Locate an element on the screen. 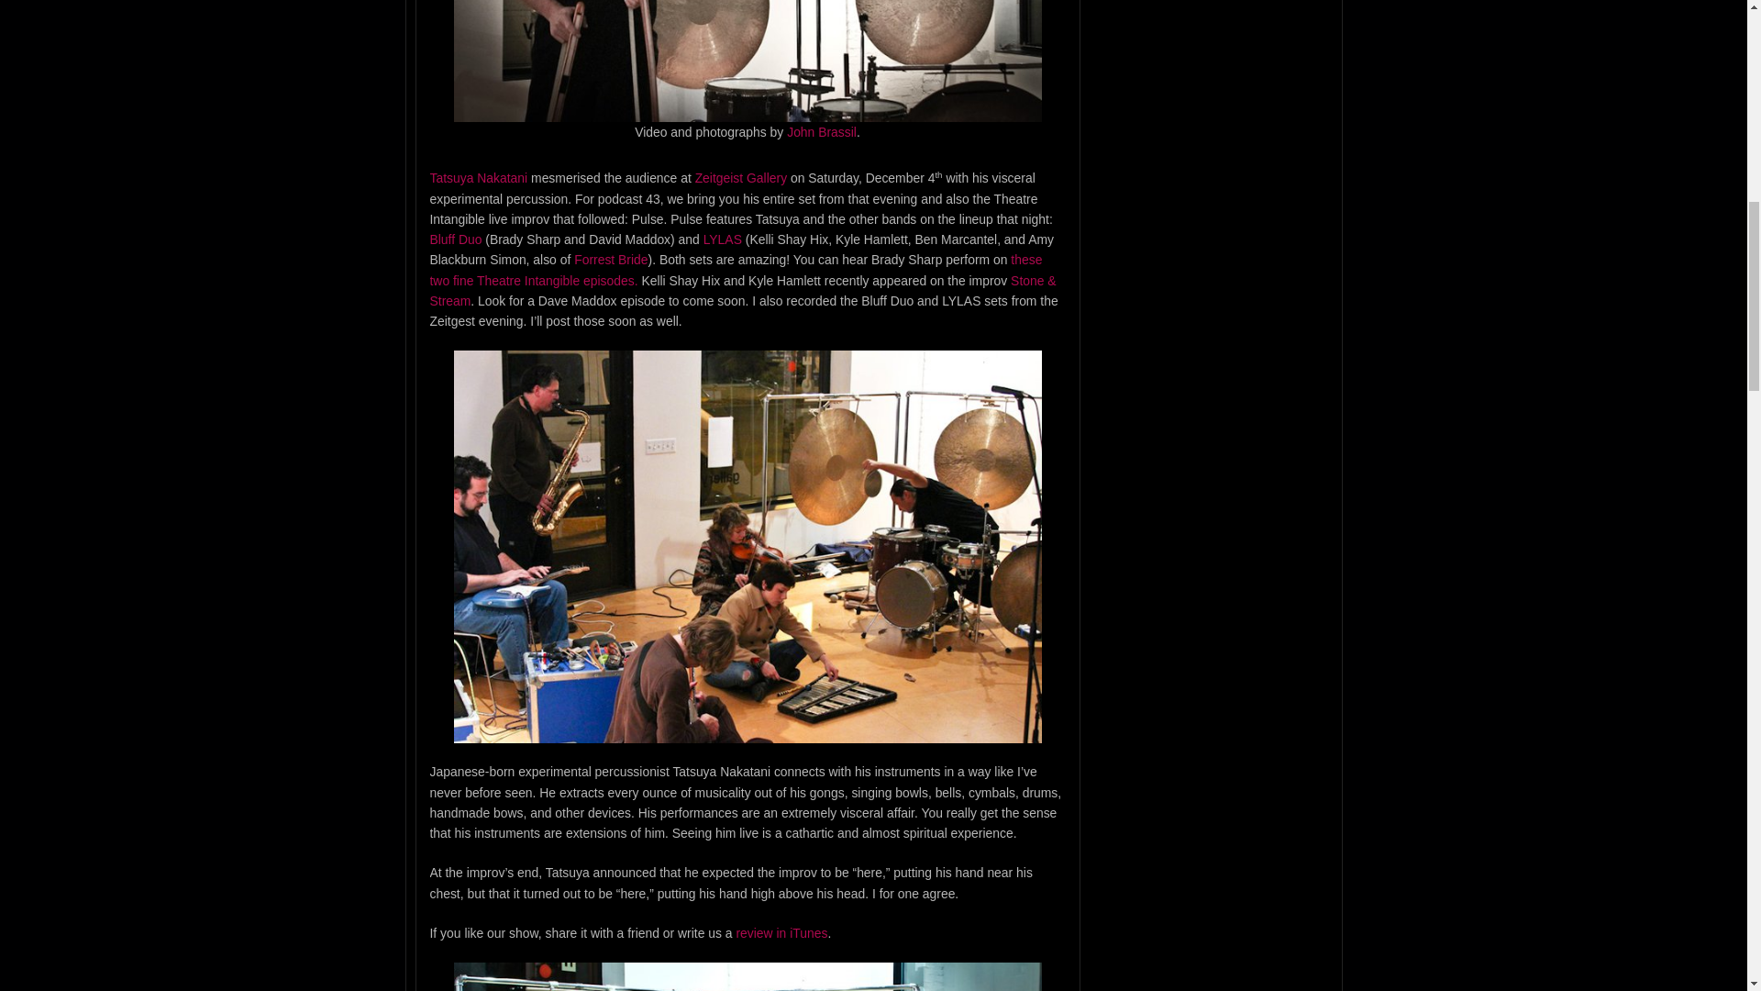  review in iTunes is located at coordinates (781, 932).